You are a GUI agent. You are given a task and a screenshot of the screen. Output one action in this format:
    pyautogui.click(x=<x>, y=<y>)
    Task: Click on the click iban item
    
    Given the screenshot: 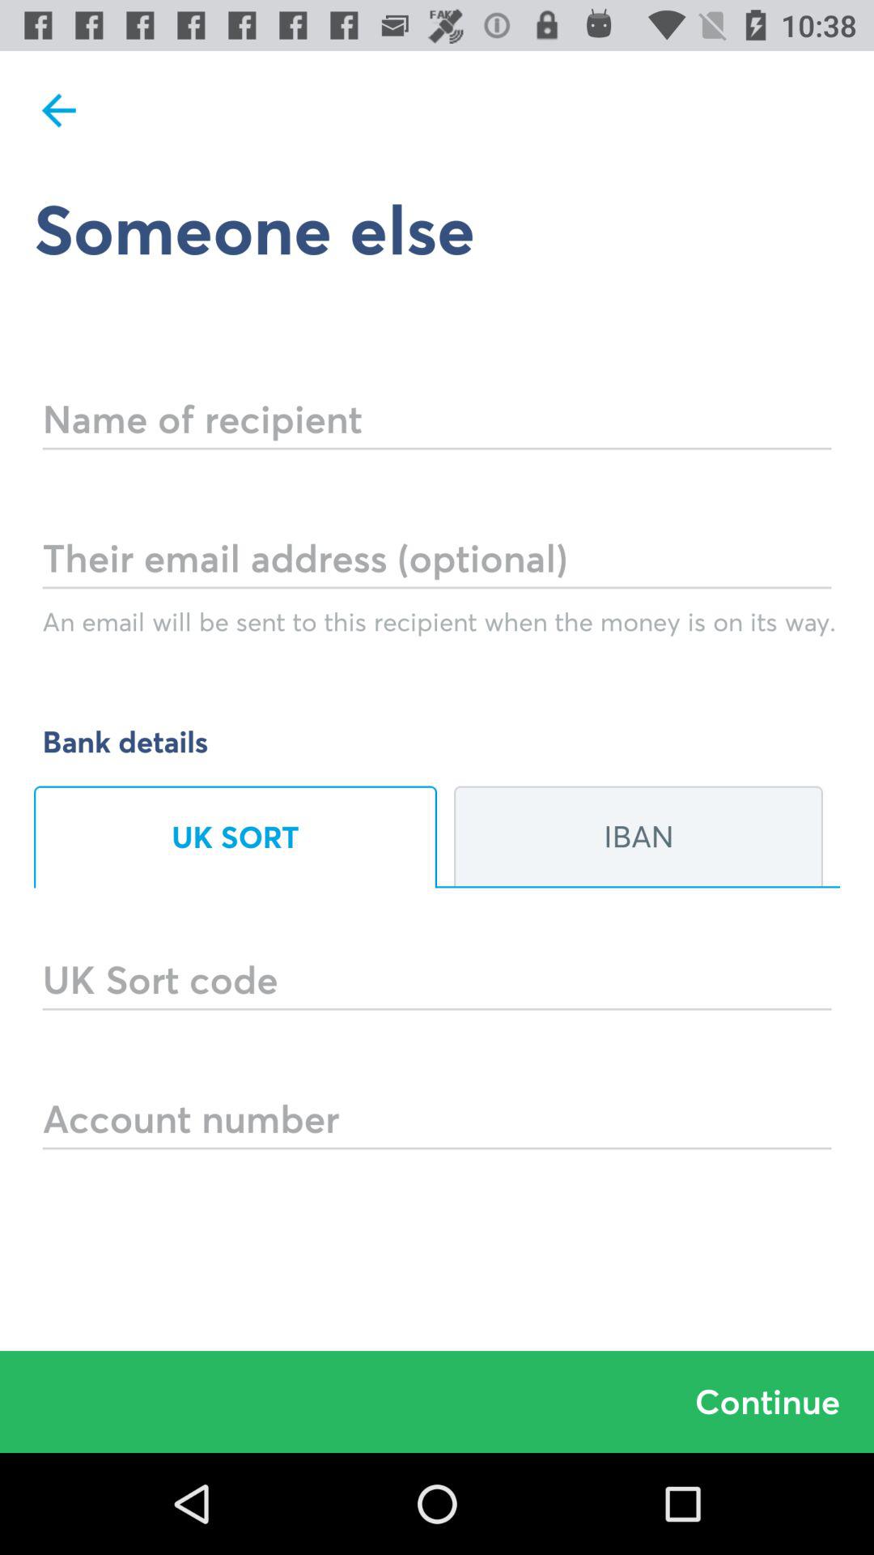 What is the action you would take?
    pyautogui.click(x=639, y=837)
    